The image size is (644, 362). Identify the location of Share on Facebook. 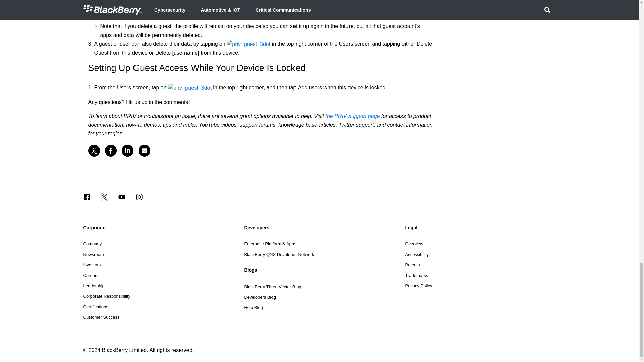
(110, 150).